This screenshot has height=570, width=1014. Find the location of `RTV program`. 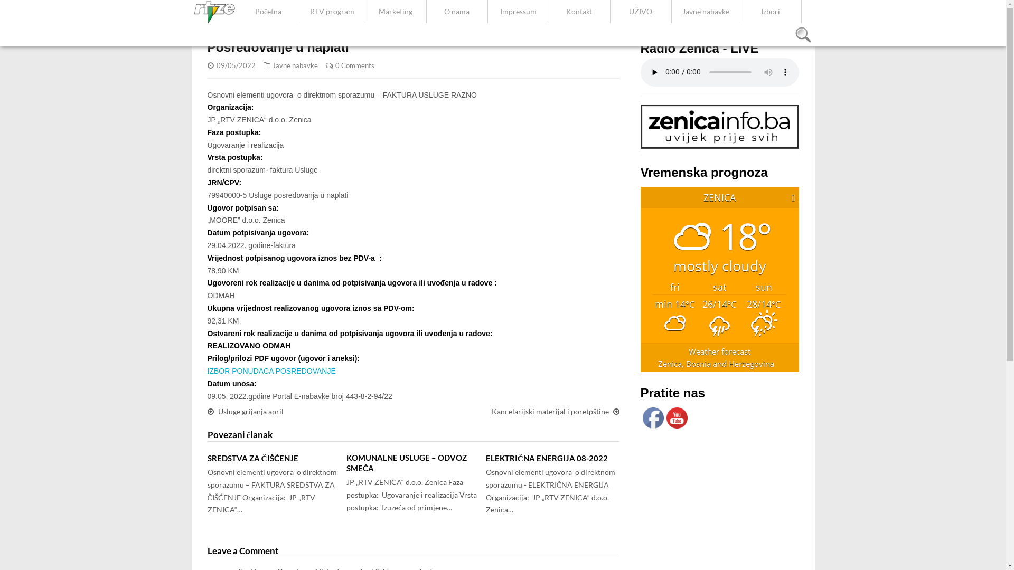

RTV program is located at coordinates (332, 12).